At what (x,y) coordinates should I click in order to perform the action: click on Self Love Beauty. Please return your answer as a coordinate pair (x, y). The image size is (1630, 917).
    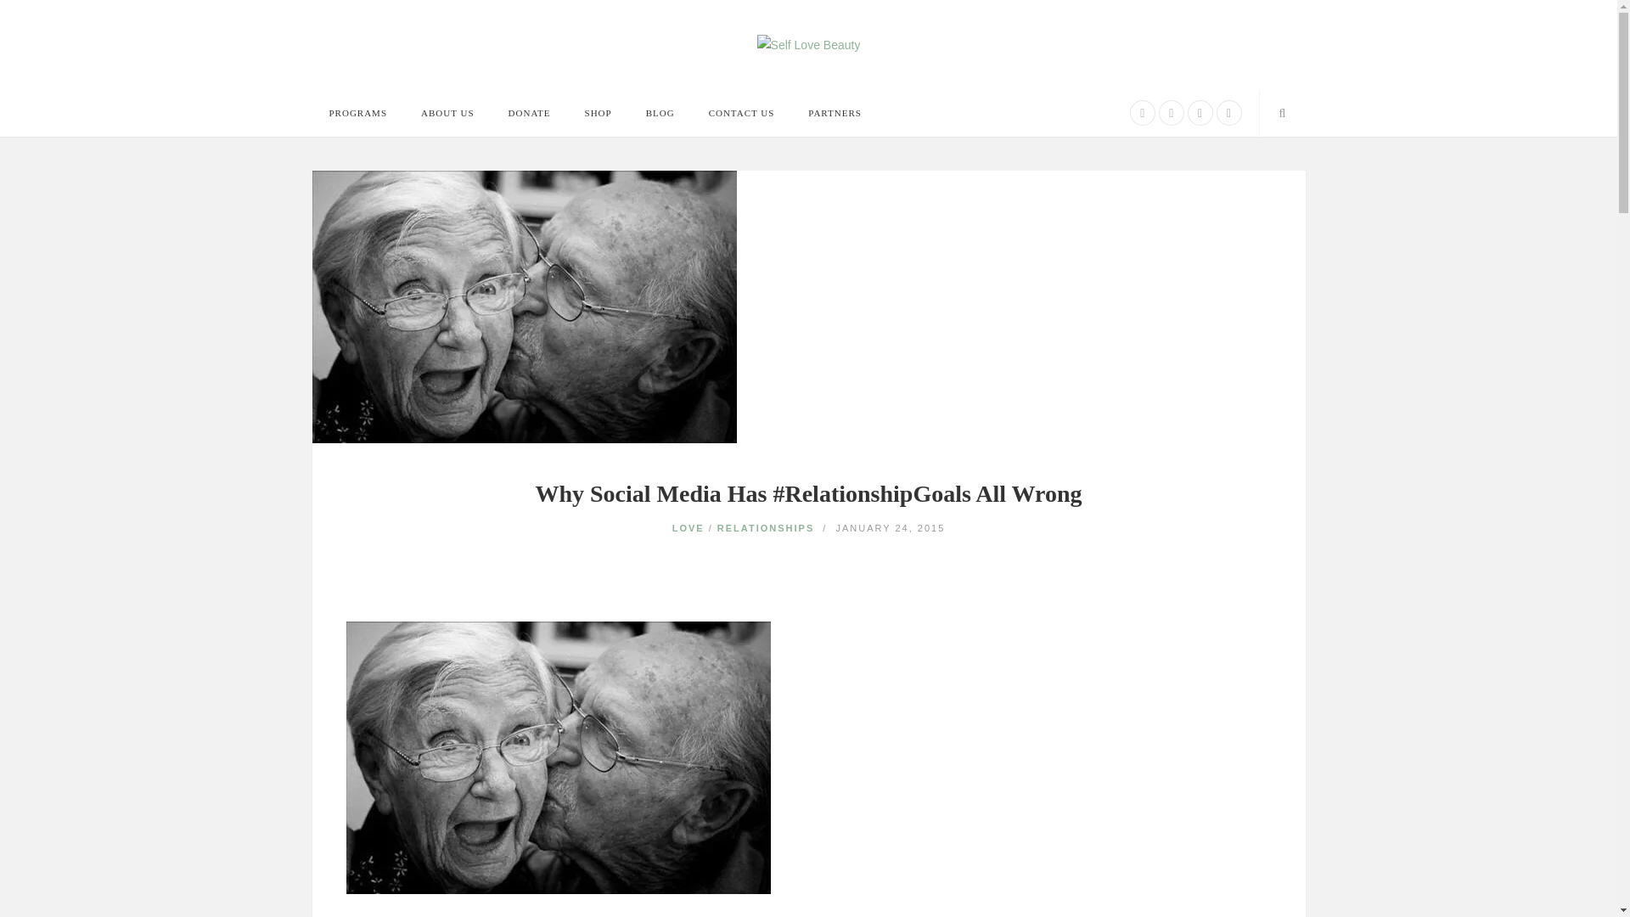
    Looking at the image, I should click on (808, 44).